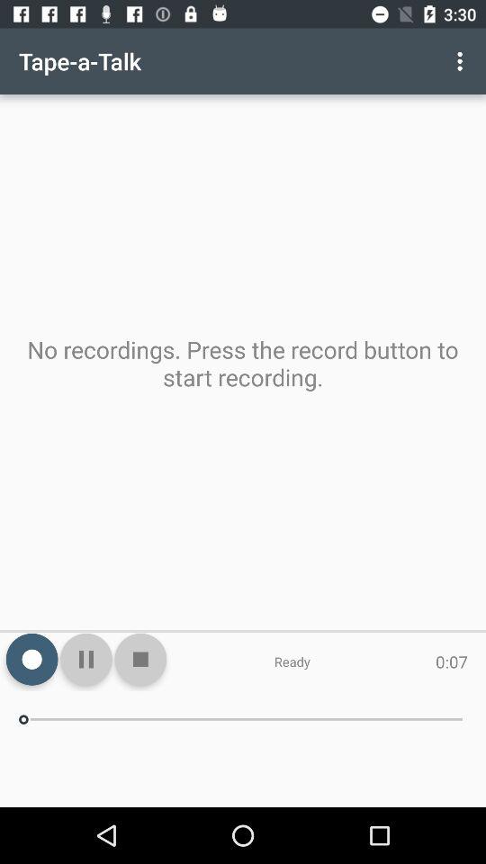 This screenshot has width=486, height=864. Describe the element at coordinates (140, 659) in the screenshot. I see `select icon next to ready item` at that location.